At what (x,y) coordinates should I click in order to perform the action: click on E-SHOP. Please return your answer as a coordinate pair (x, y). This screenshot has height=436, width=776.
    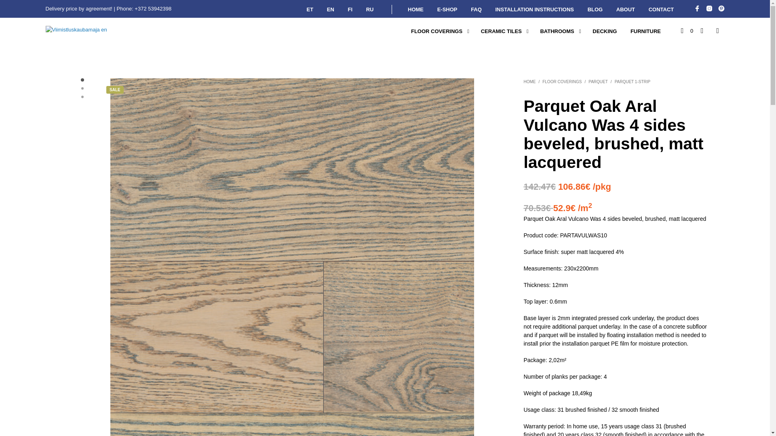
    Looking at the image, I should click on (447, 10).